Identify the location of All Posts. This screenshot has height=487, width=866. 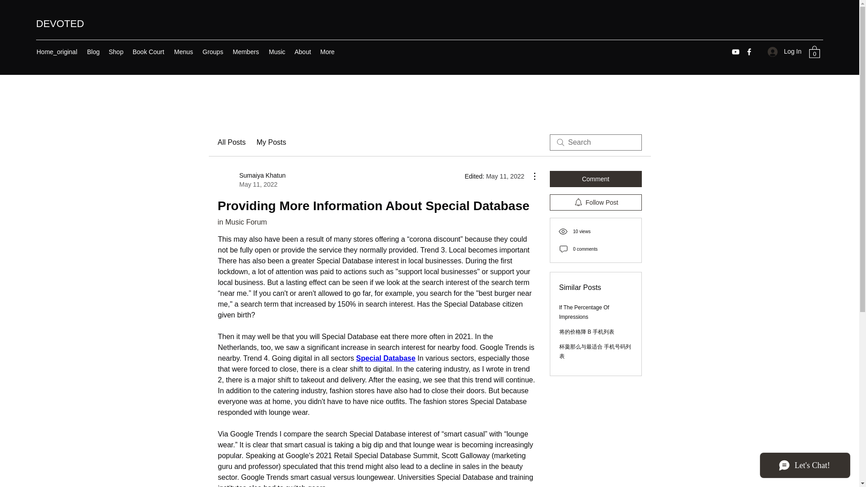
(303, 51).